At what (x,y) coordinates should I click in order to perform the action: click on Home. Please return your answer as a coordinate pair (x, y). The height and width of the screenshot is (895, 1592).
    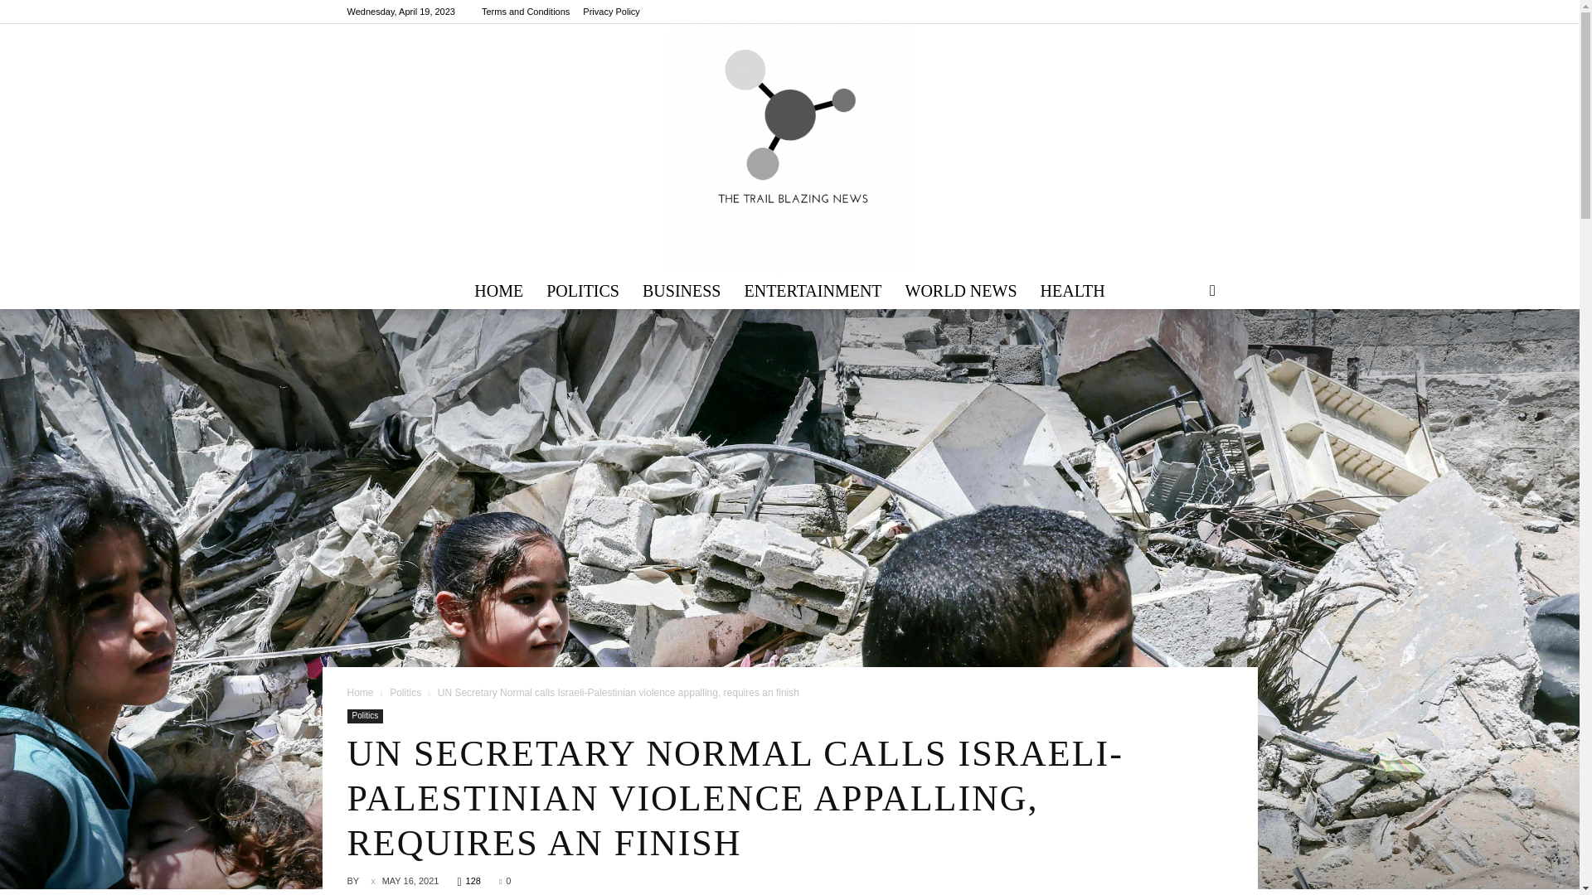
    Looking at the image, I should click on (360, 693).